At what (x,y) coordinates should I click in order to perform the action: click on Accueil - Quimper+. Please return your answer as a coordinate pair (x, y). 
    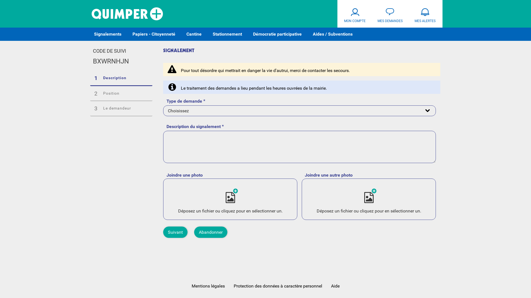
    Looking at the image, I should click on (127, 14).